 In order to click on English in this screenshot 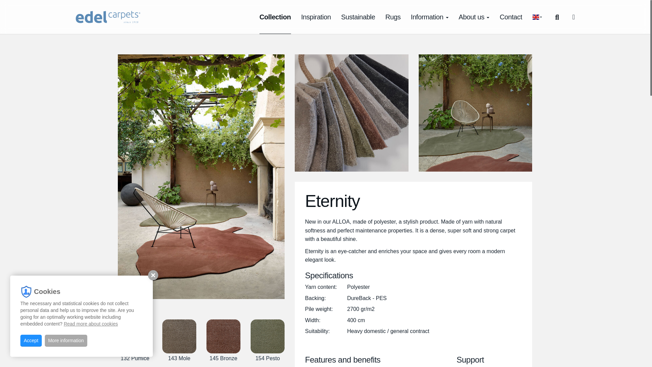, I will do `click(536, 17)`.